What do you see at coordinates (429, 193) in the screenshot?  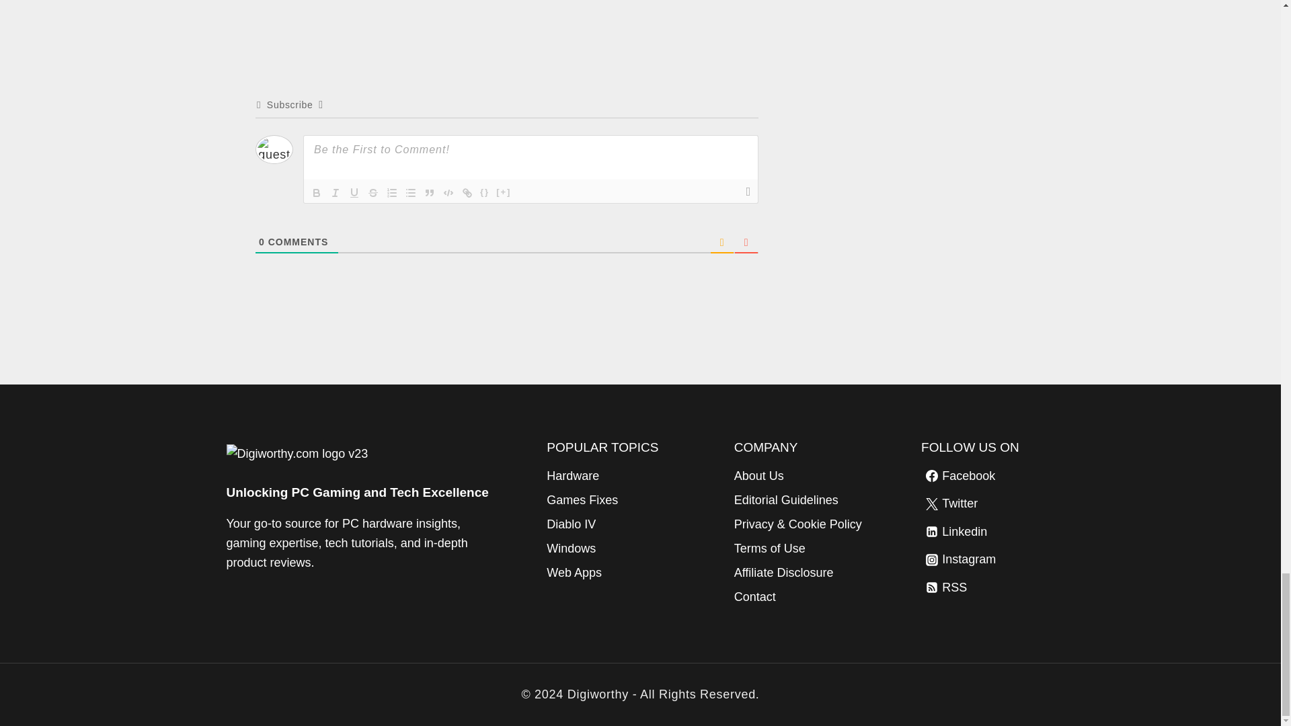 I see `Blockquote` at bounding box center [429, 193].